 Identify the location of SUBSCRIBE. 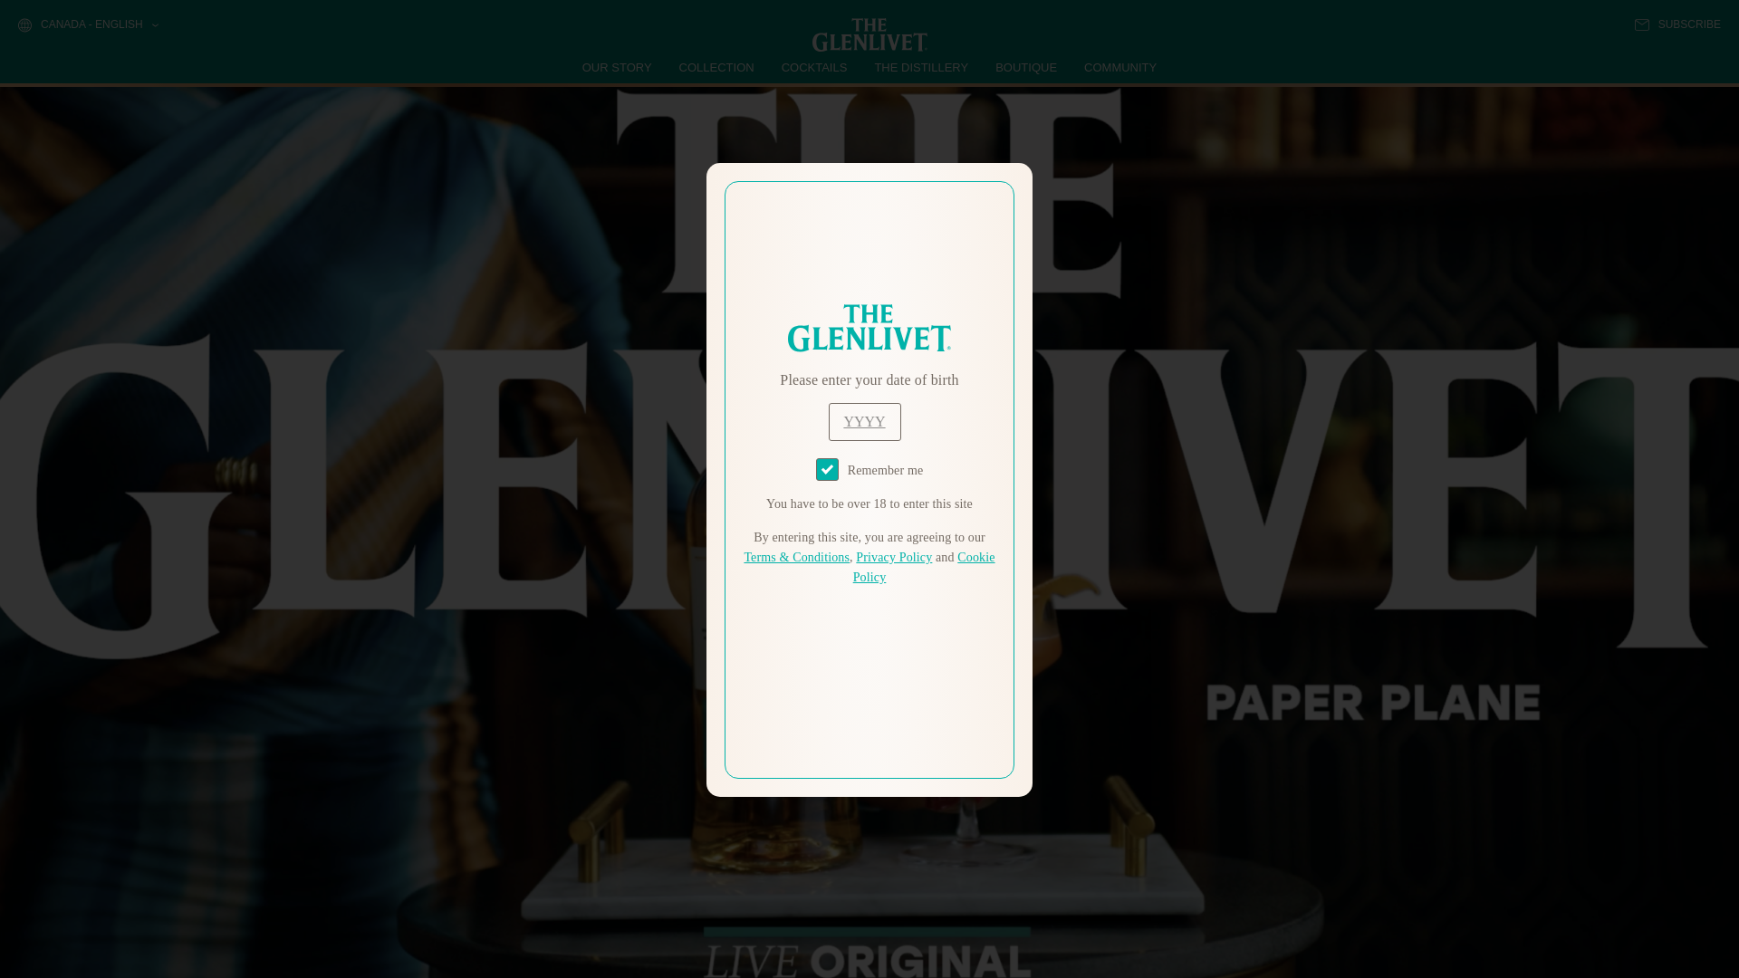
(1677, 24).